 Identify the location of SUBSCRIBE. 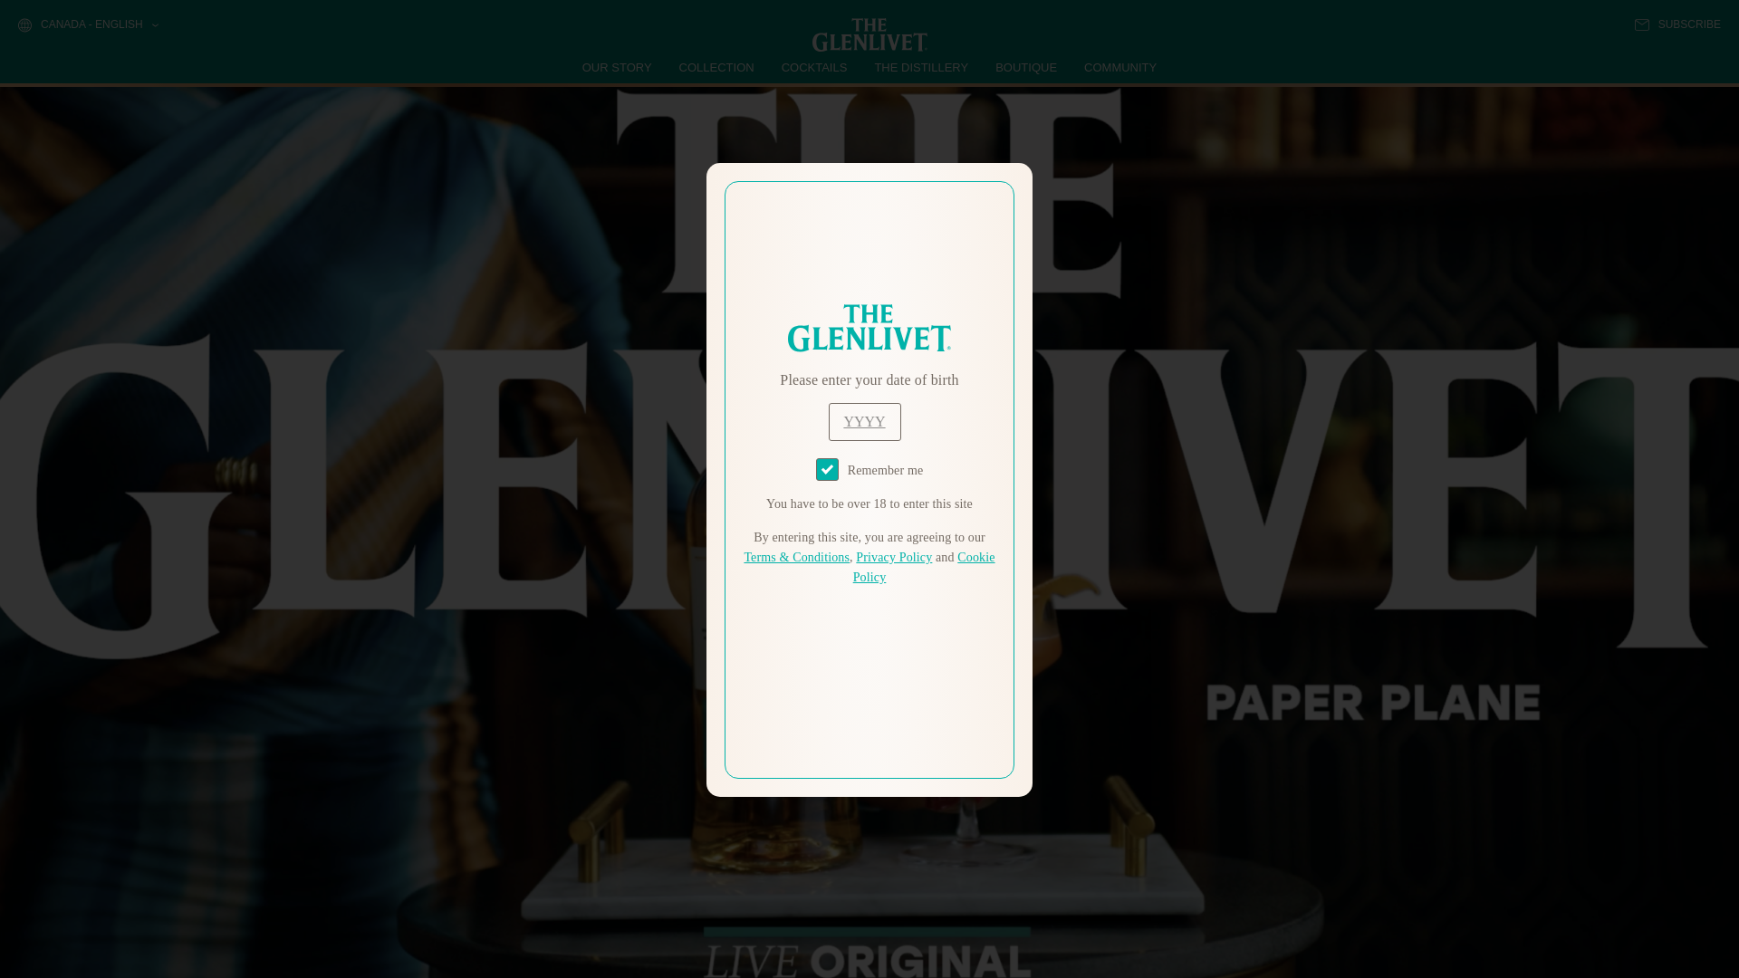
(1677, 24).